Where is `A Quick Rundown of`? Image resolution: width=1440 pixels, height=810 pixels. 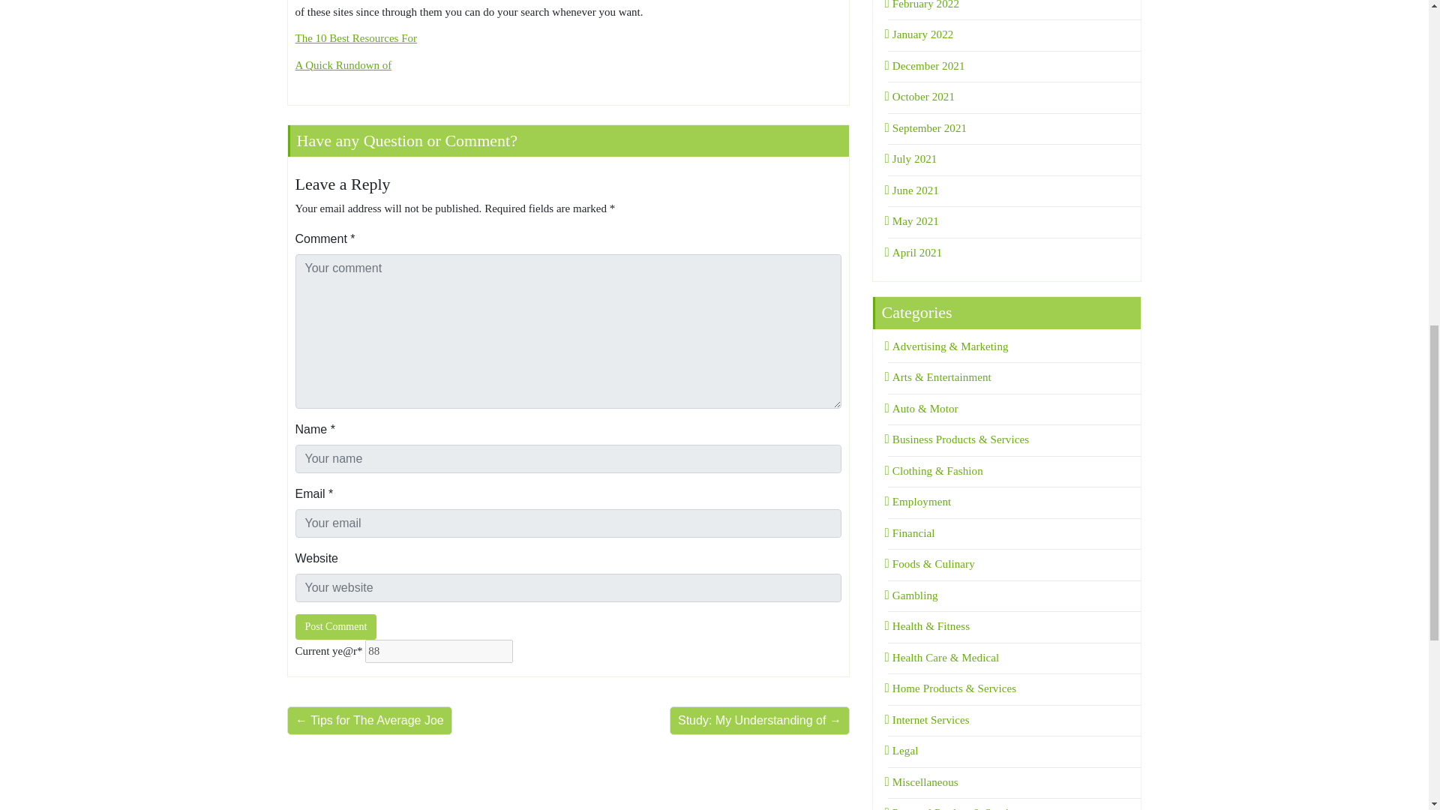
A Quick Rundown of is located at coordinates (343, 64).